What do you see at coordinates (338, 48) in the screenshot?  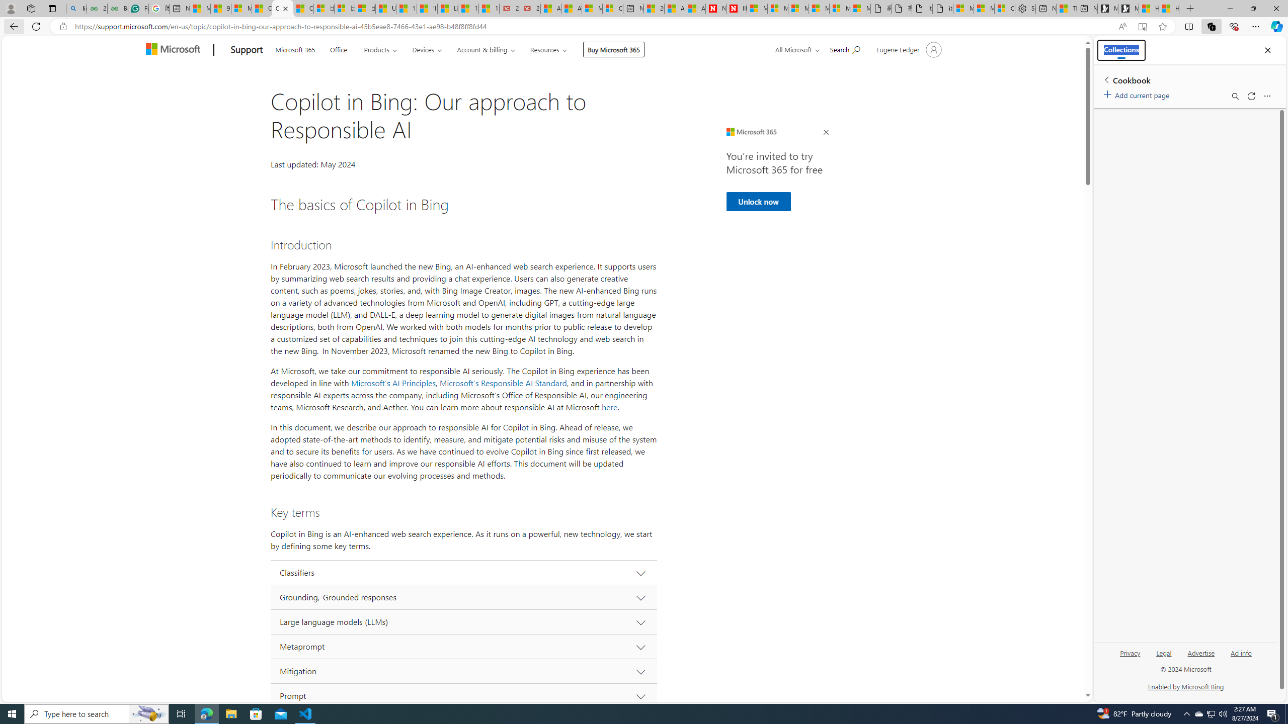 I see `Office` at bounding box center [338, 48].